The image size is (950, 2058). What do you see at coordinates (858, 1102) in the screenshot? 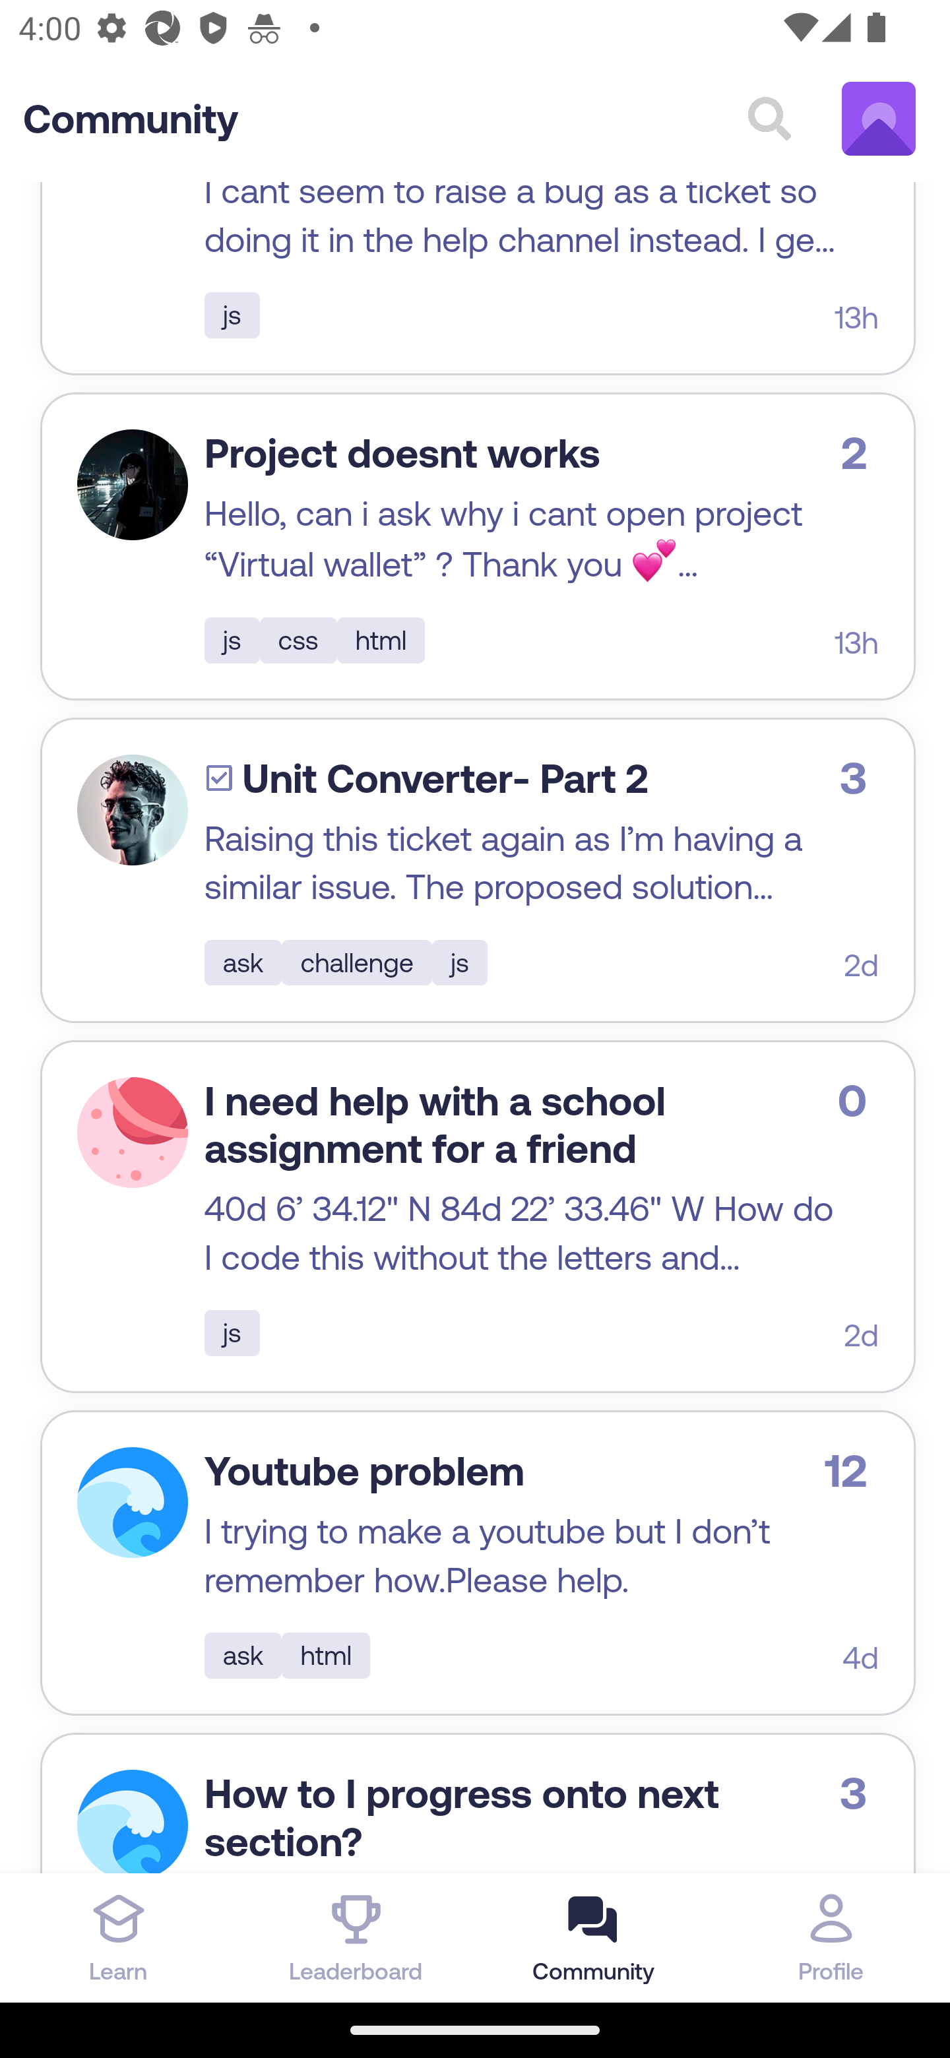
I see `This topic has 0 replies` at bounding box center [858, 1102].